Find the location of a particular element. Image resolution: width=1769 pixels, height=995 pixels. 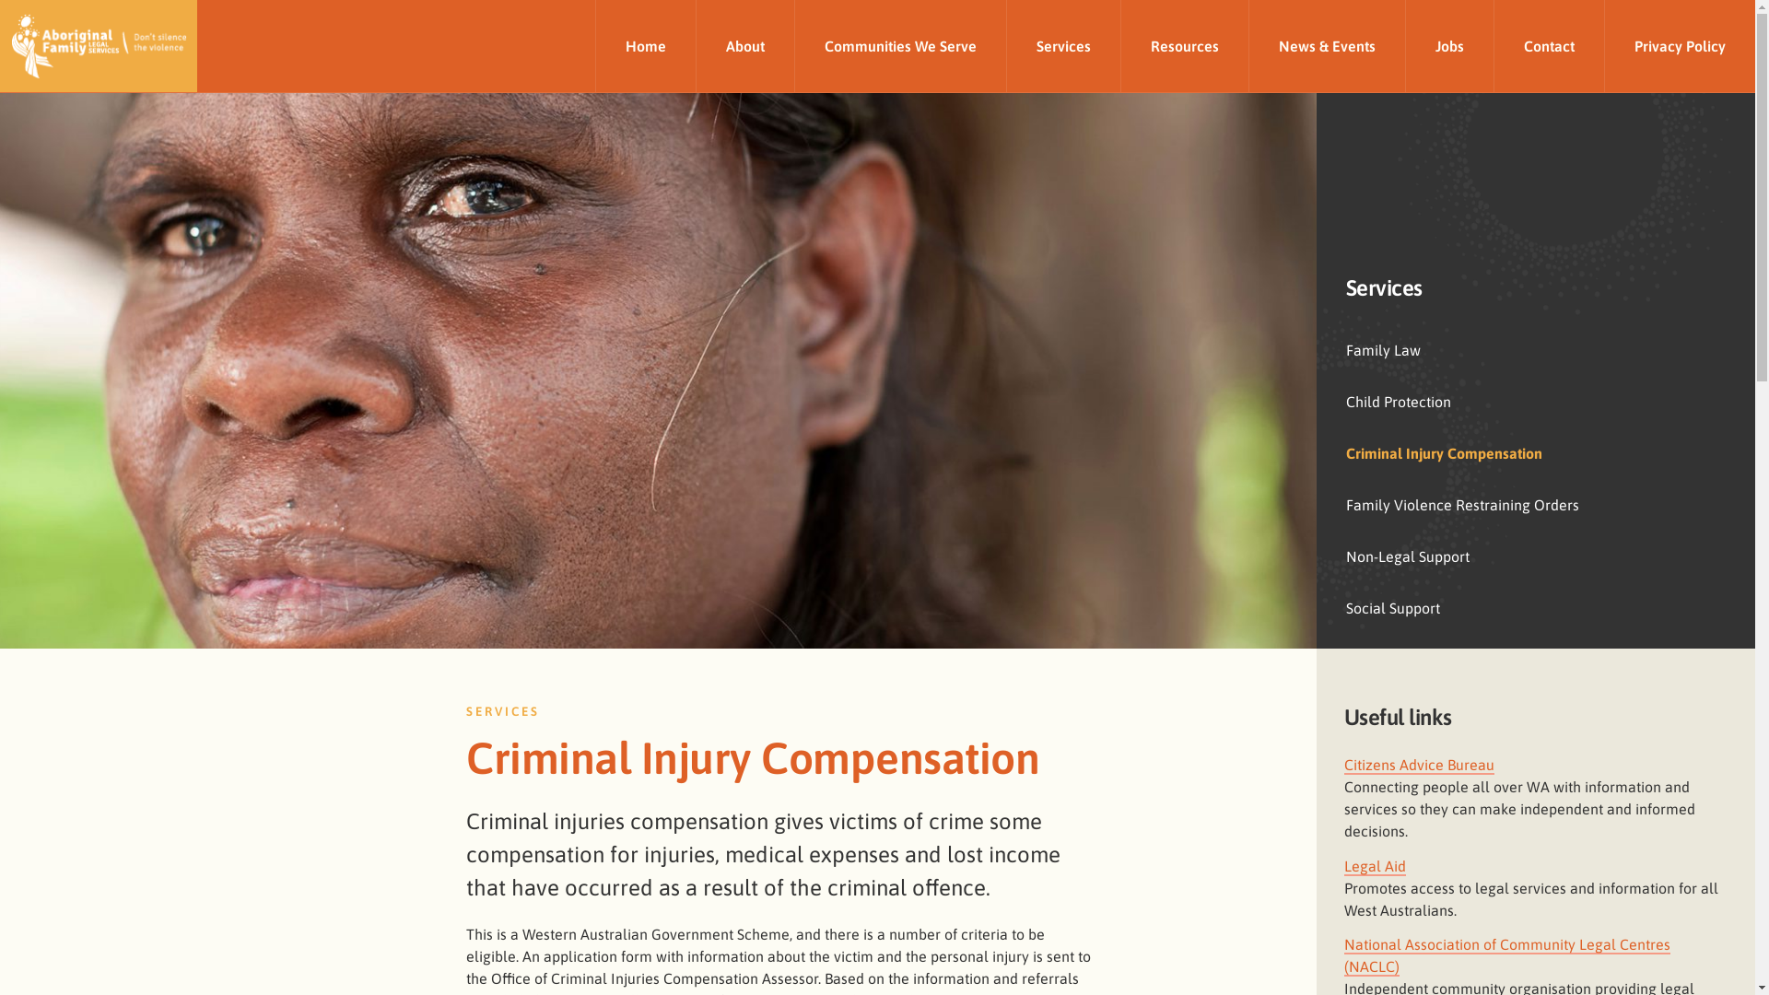

Privacy Policy is located at coordinates (1680, 46).